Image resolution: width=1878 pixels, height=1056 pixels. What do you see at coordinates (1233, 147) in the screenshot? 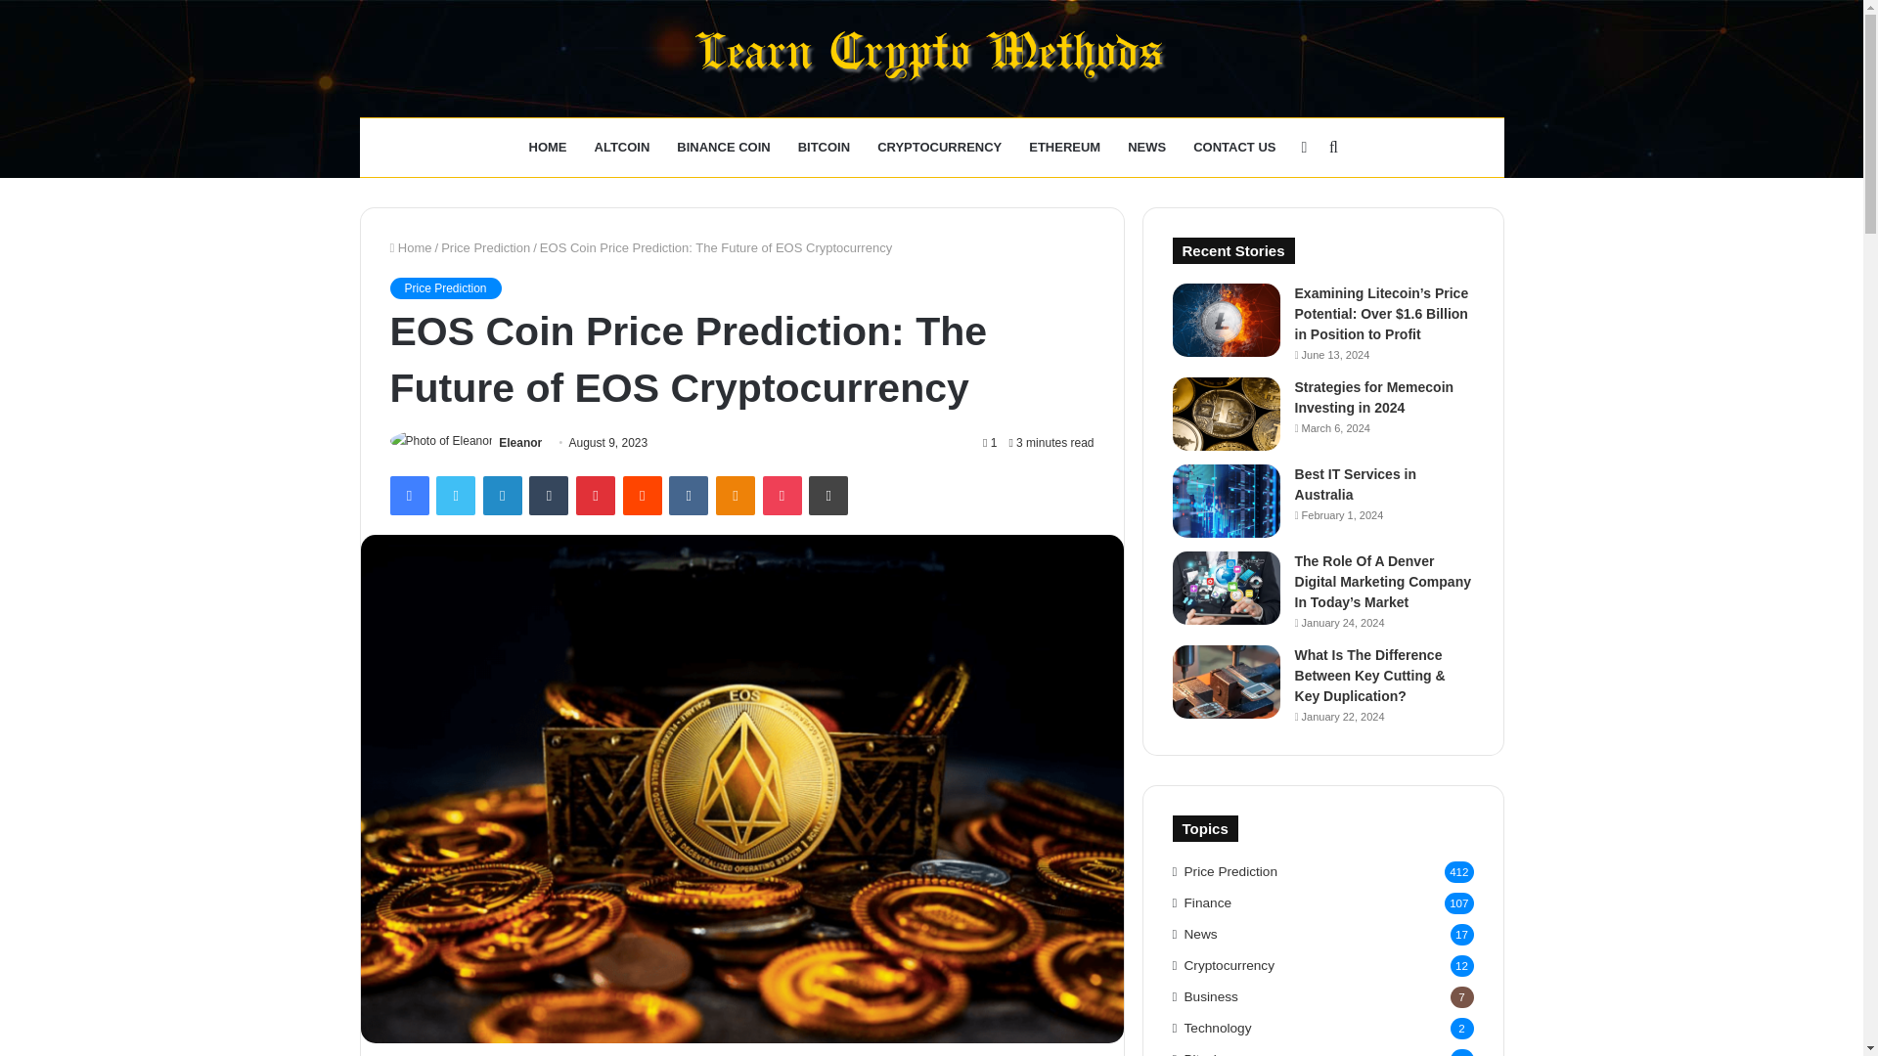
I see `CONTACT US` at bounding box center [1233, 147].